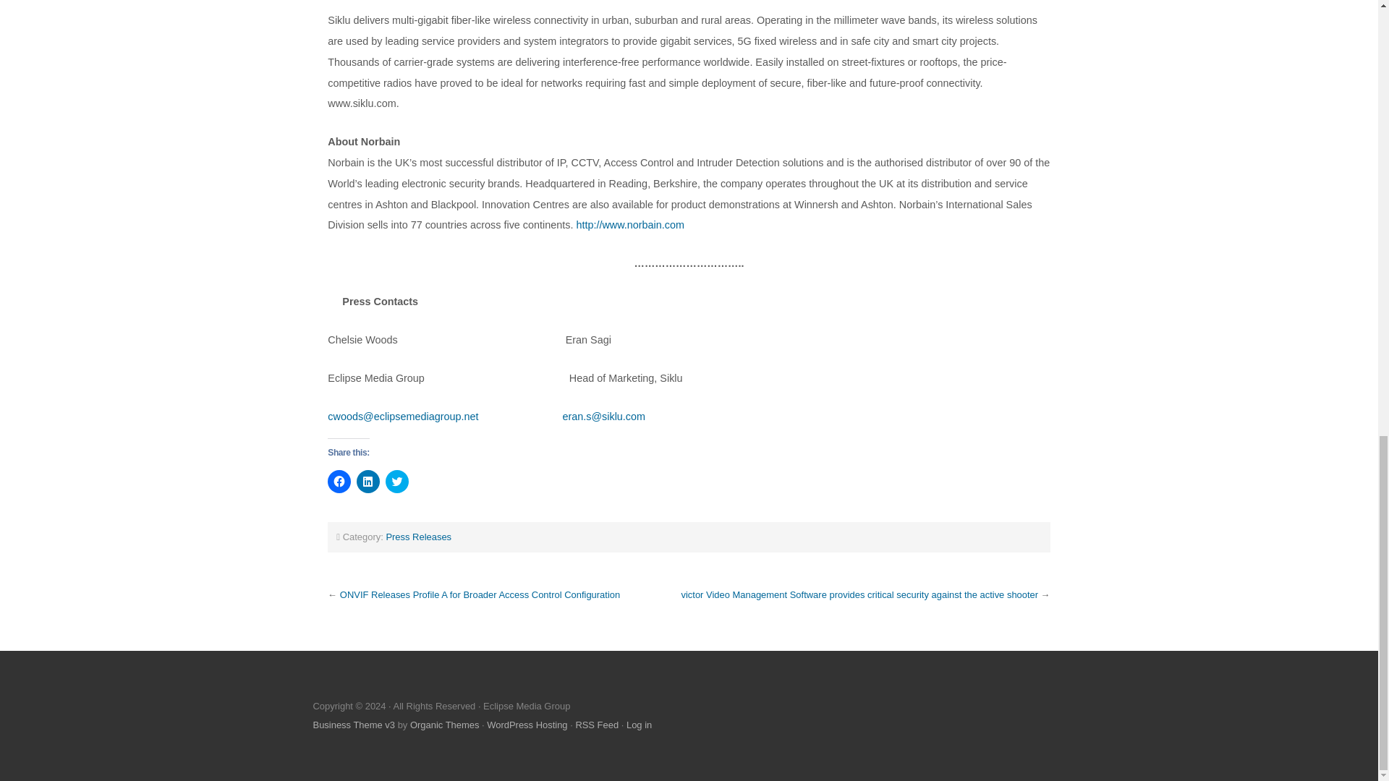  Describe the element at coordinates (527, 725) in the screenshot. I see `WordPress Hosting` at that location.